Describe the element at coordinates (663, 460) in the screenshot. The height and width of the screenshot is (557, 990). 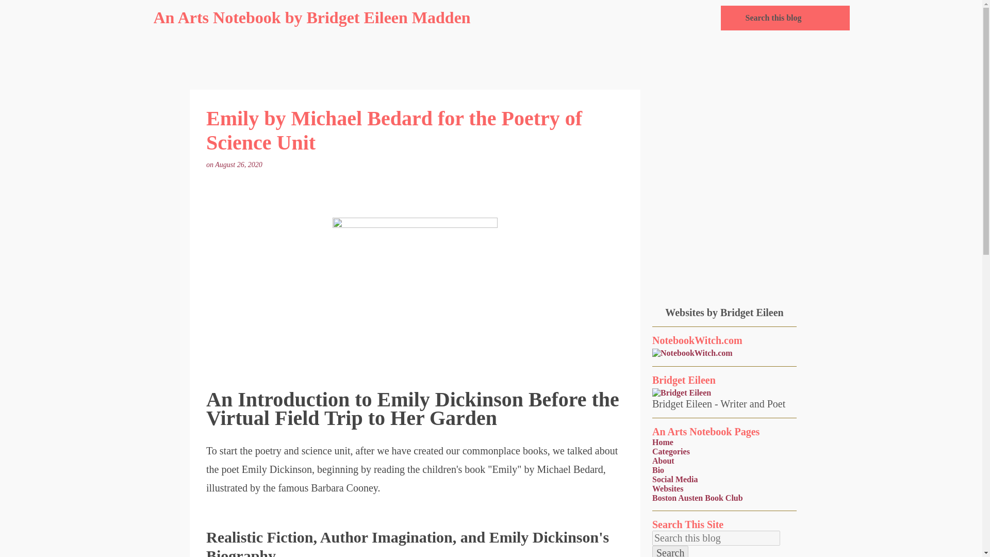
I see `About` at that location.